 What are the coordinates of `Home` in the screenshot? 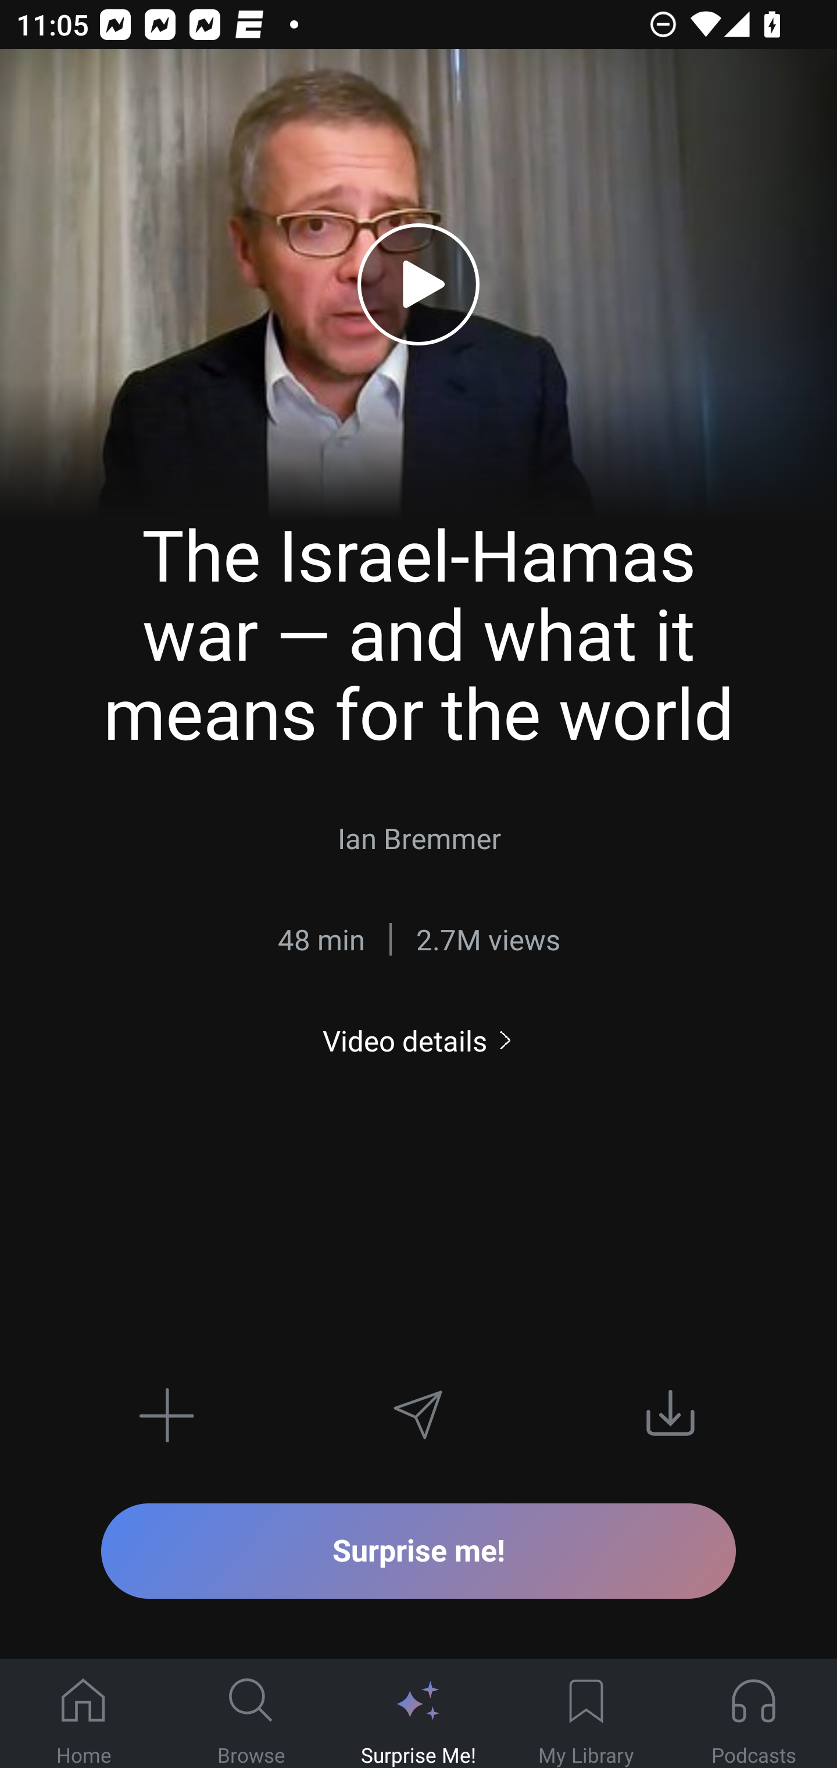 It's located at (84, 1714).